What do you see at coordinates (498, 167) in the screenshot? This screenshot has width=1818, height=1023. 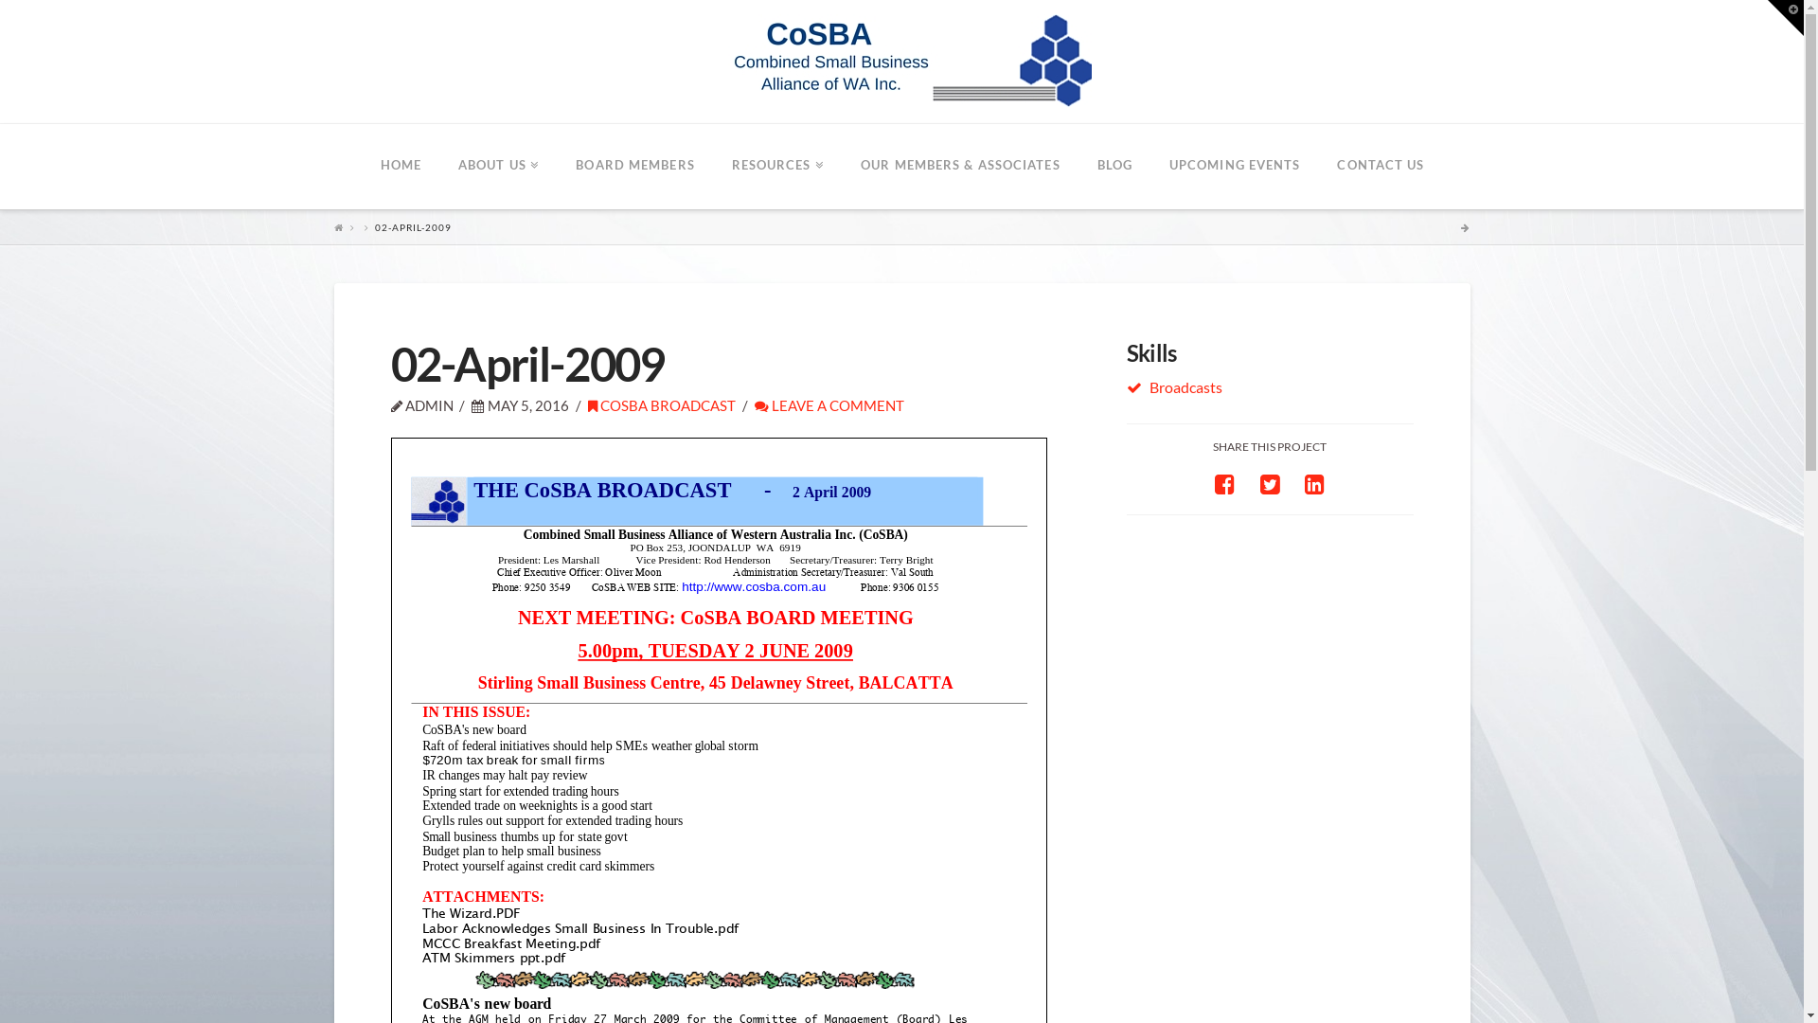 I see `ABOUT US` at bounding box center [498, 167].